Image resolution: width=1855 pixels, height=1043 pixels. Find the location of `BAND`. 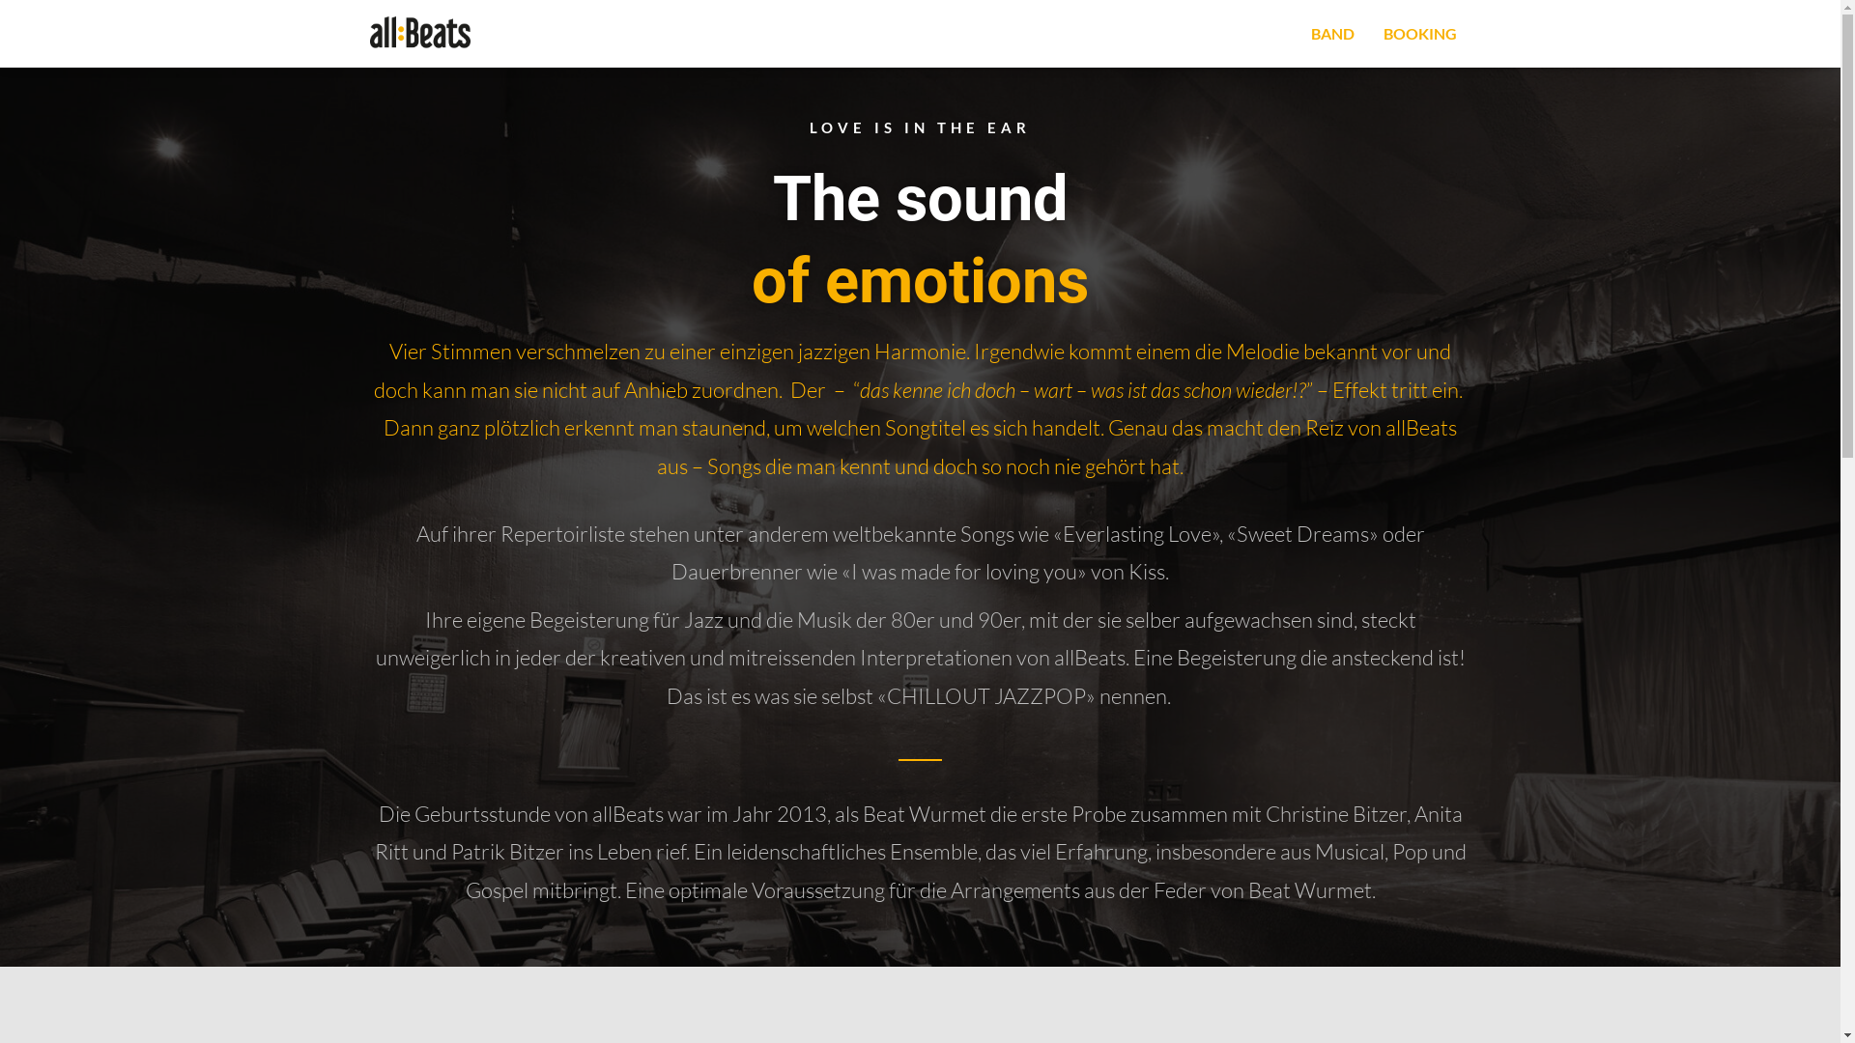

BAND is located at coordinates (1333, 34).